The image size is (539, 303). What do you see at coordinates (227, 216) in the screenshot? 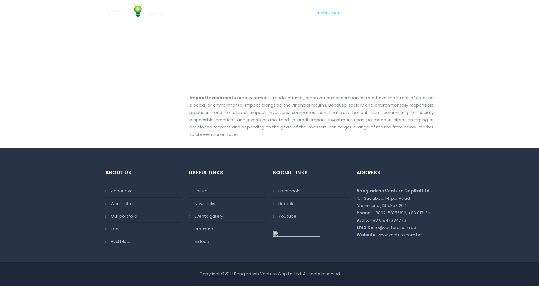
I see `events gallery` at bounding box center [227, 216].